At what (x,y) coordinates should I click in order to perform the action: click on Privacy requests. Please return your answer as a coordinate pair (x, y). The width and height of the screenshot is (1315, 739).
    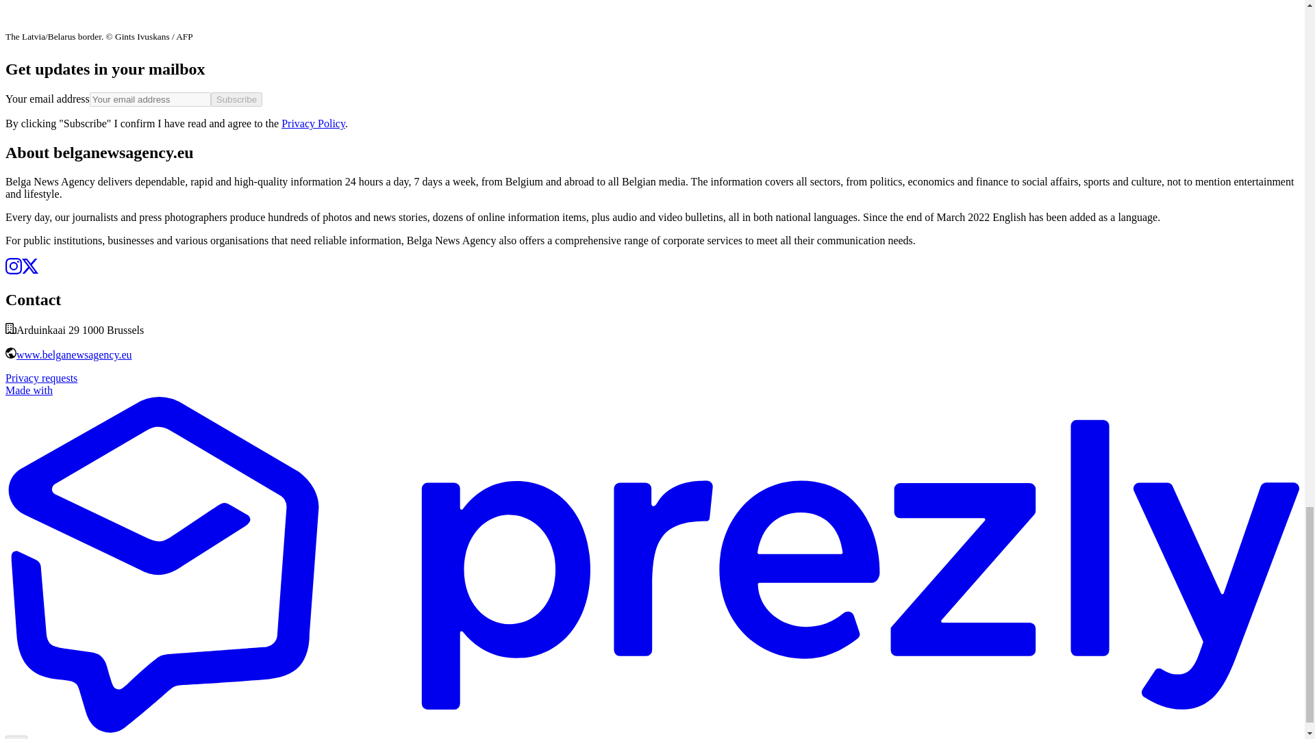
    Looking at the image, I should click on (41, 378).